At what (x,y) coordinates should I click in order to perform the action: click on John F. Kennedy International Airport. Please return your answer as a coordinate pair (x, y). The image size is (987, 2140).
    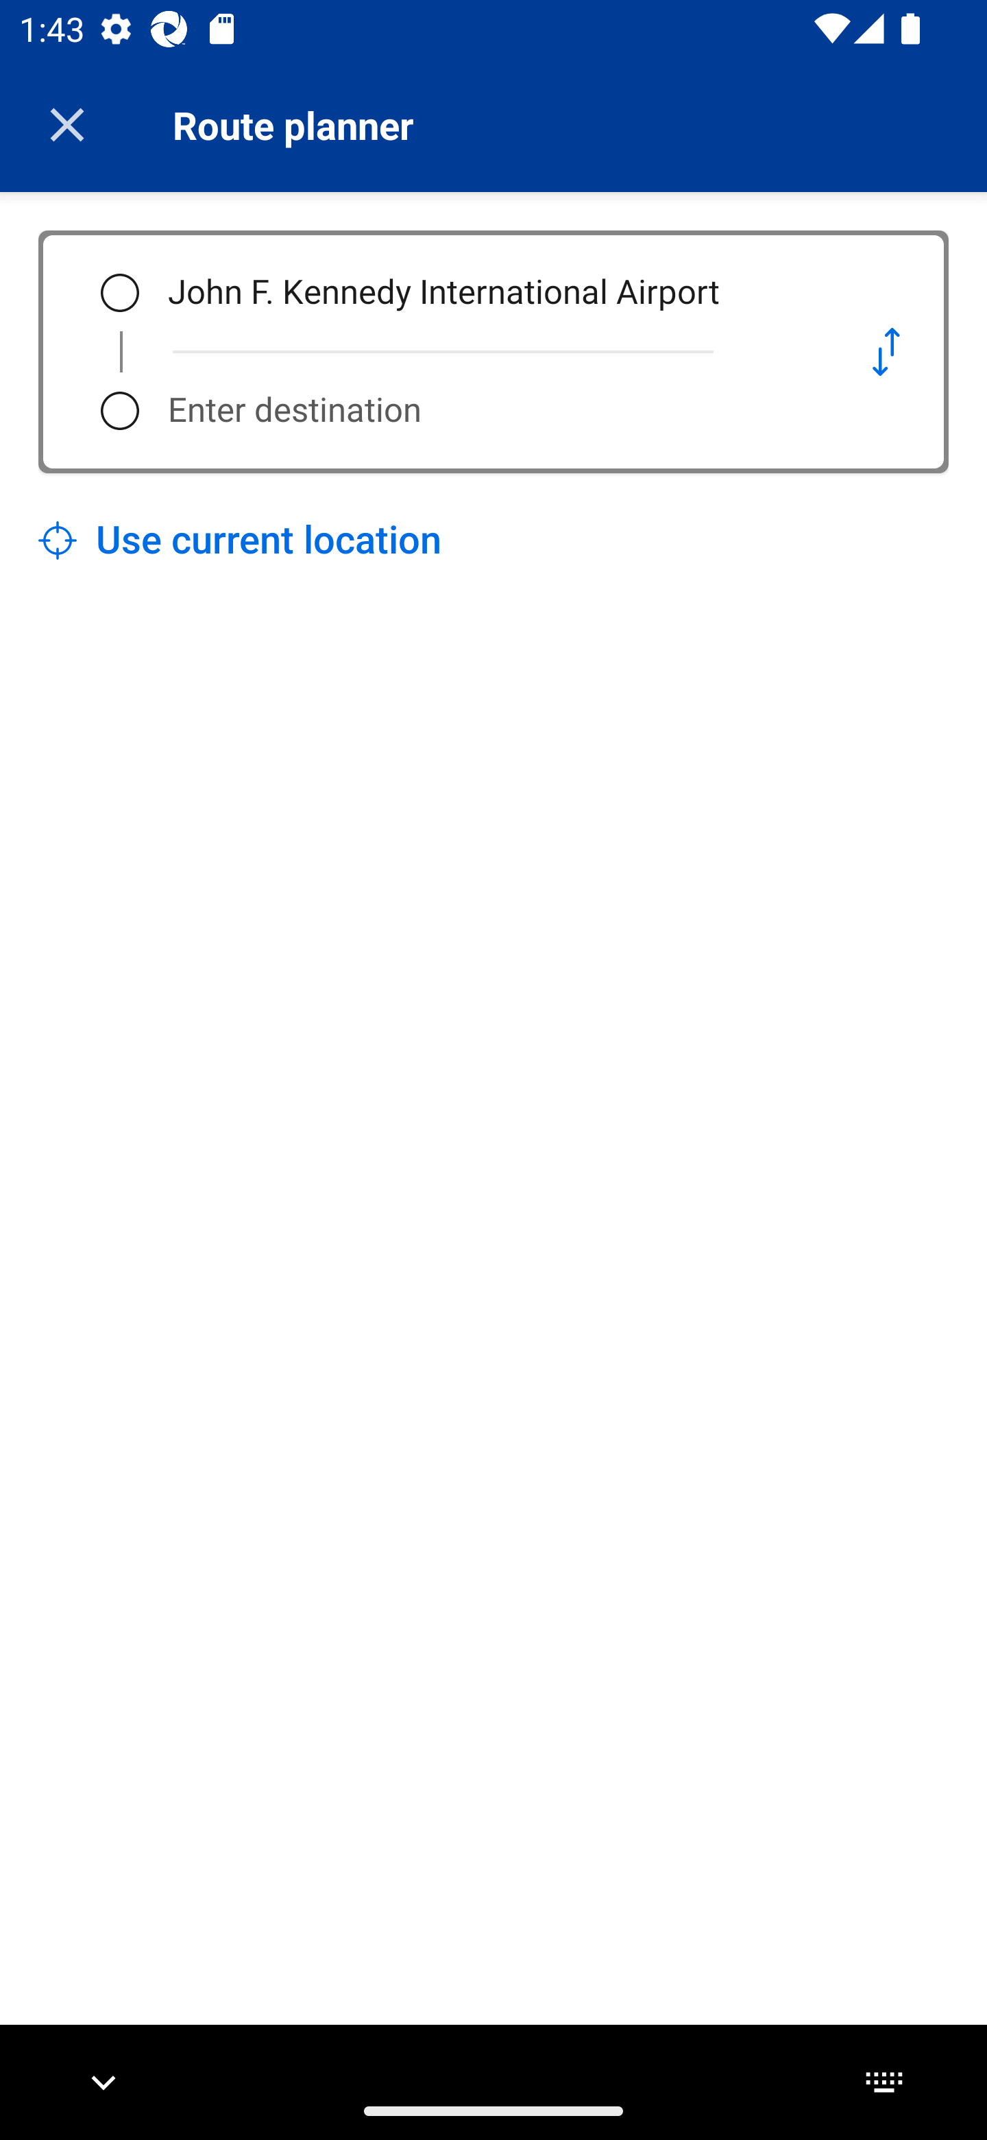
    Looking at the image, I should click on (484, 293).